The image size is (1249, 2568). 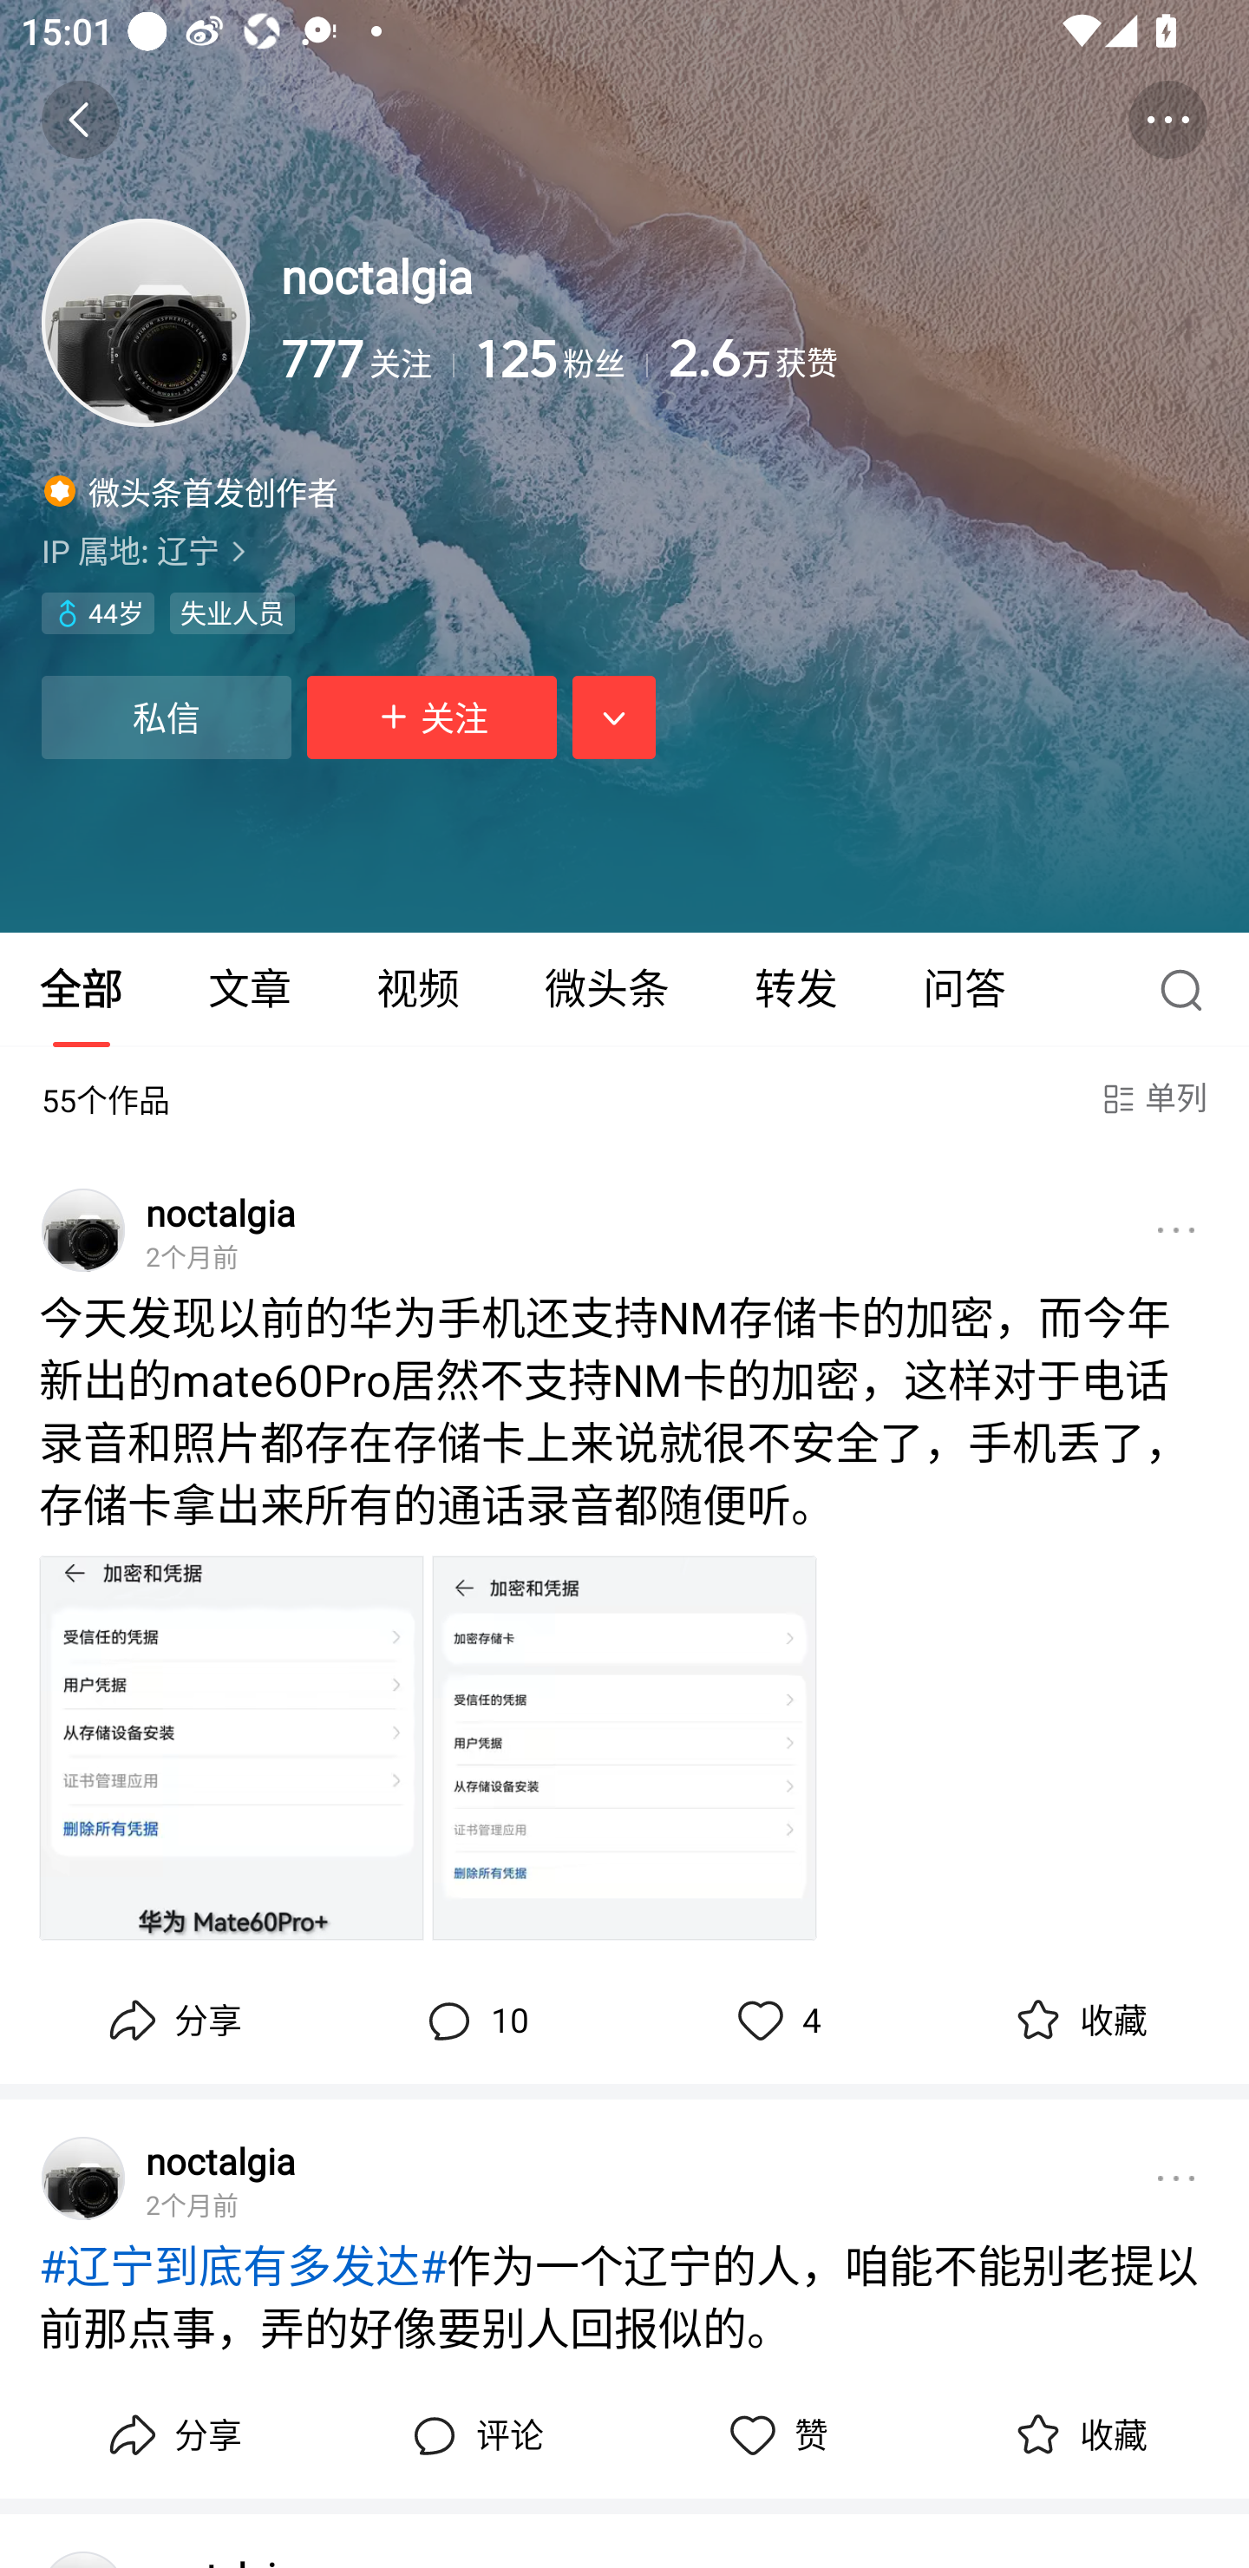 I want to click on noctalgia头像, so click(x=83, y=1230).